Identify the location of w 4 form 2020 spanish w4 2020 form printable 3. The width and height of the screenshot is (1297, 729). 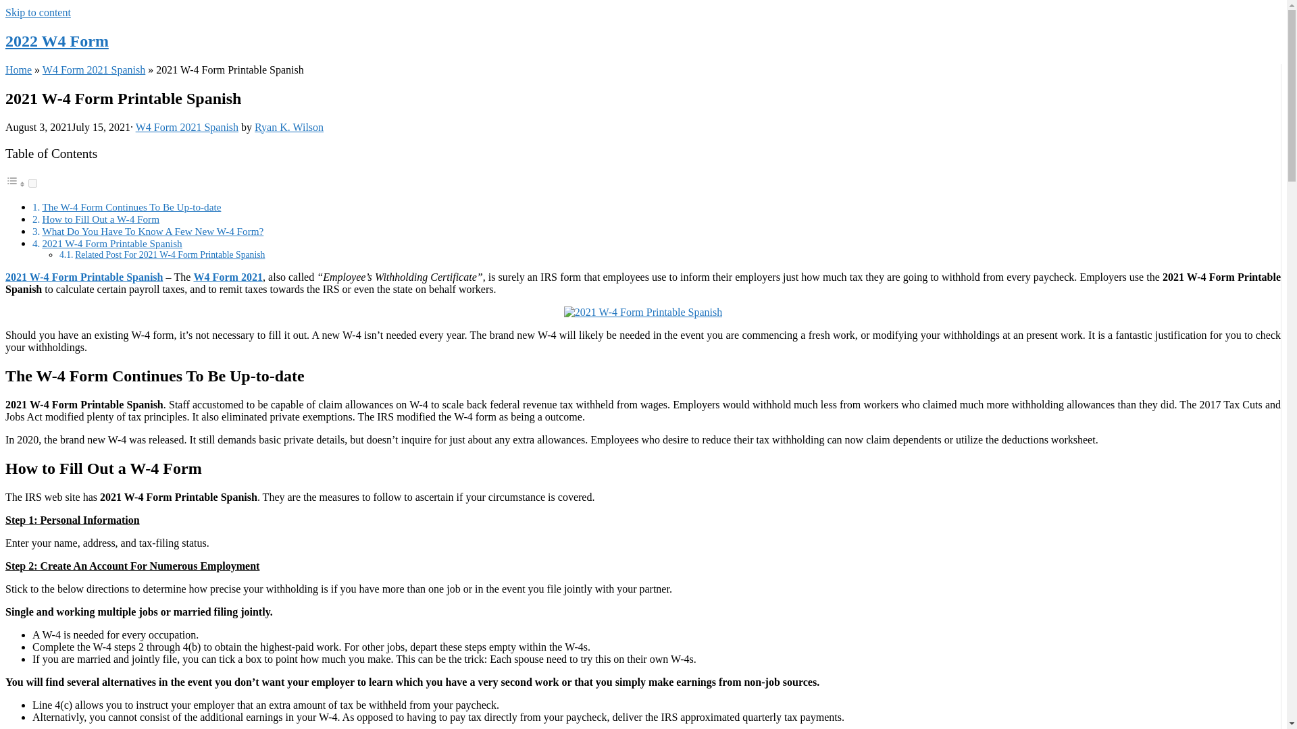
(643, 312).